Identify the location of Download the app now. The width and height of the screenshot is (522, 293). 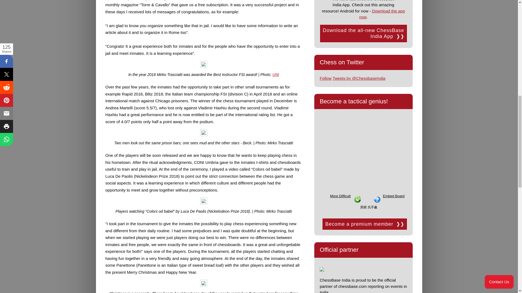
(382, 14).